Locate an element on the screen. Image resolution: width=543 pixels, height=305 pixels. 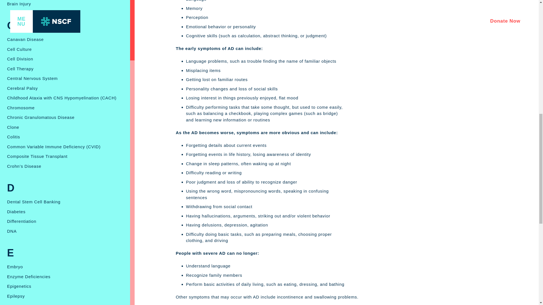
Cell Division is located at coordinates (20, 59).